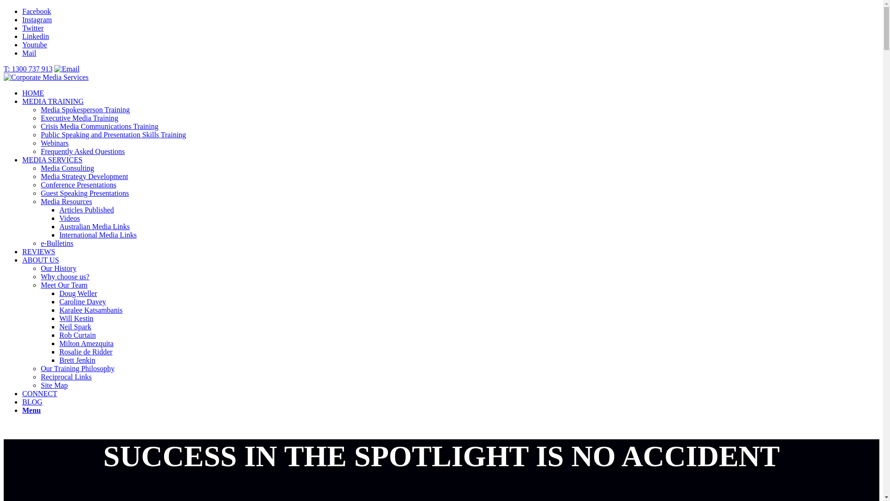 This screenshot has width=890, height=501. Describe the element at coordinates (77, 368) in the screenshot. I see `Our Training Philosophy` at that location.